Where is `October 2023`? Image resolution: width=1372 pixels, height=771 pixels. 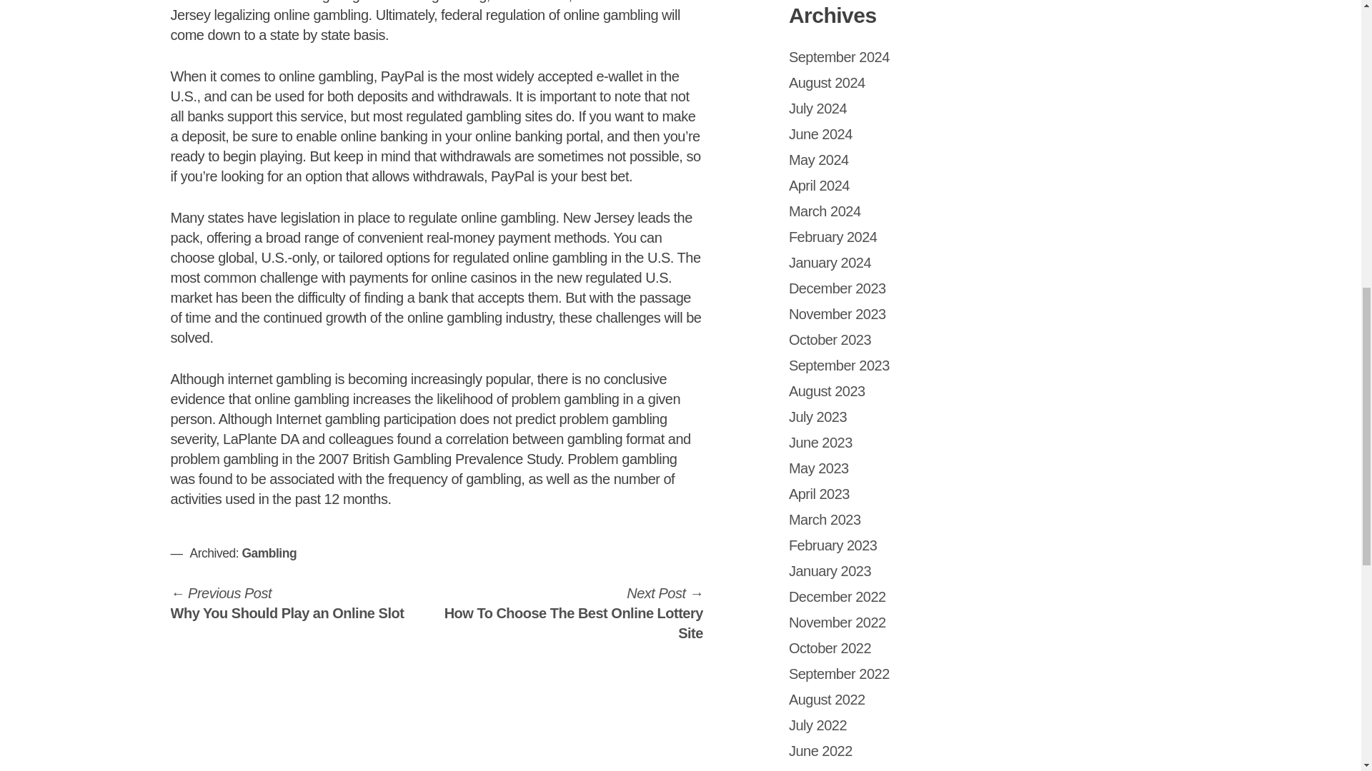 October 2023 is located at coordinates (830, 340).